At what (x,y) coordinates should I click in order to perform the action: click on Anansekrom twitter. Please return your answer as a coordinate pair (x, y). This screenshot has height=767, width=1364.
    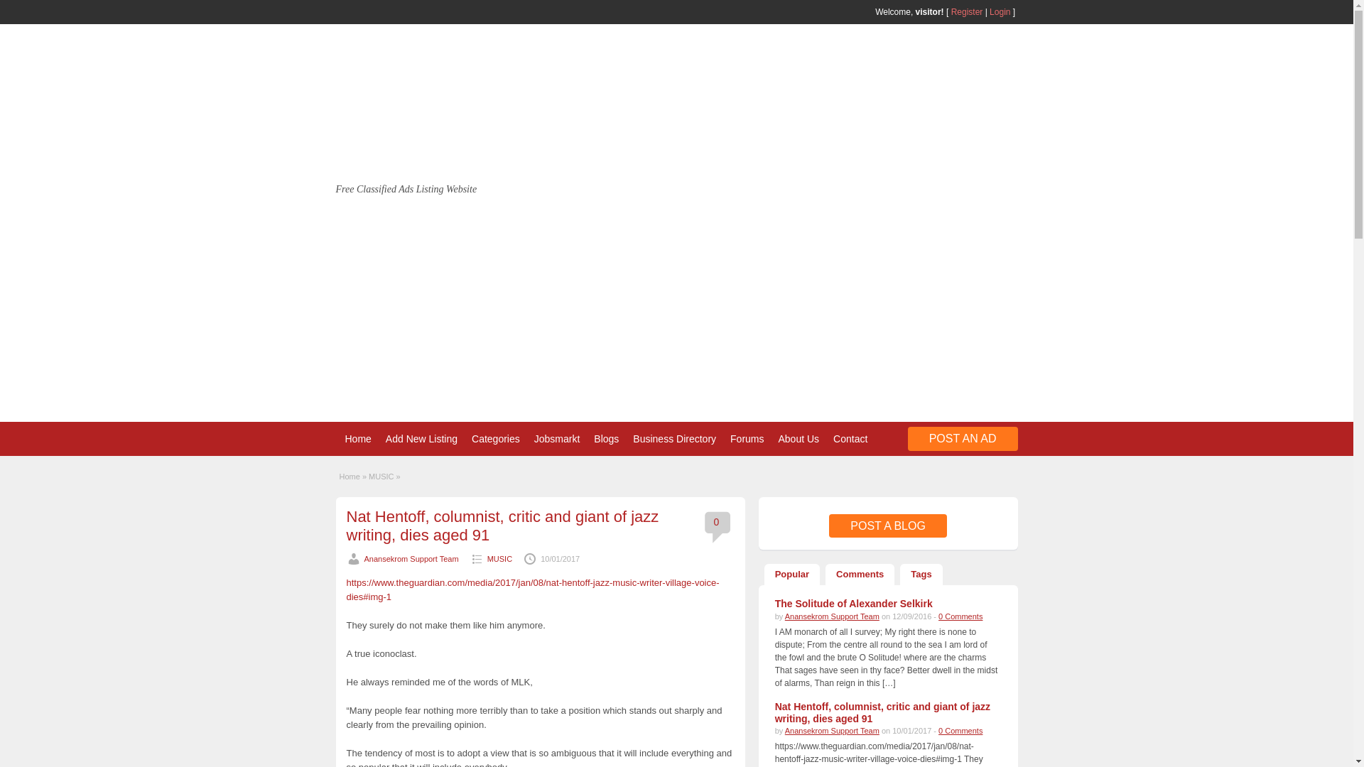
    Looking at the image, I should click on (383, 11).